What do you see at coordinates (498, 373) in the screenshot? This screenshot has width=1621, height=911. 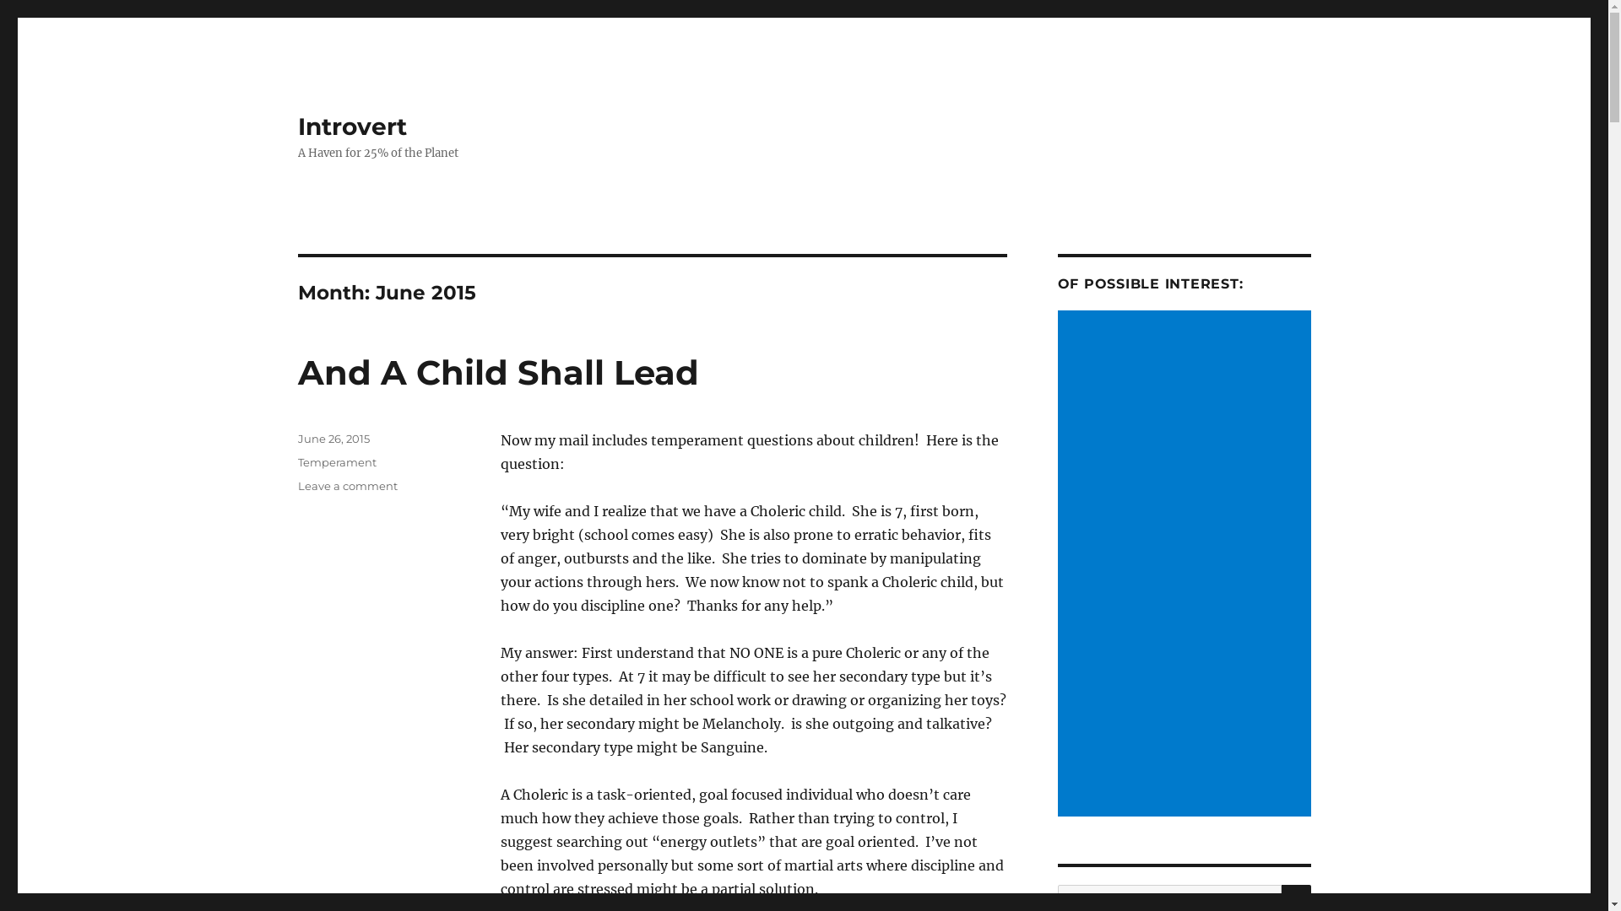 I see `And A Child Shall Lead` at bounding box center [498, 373].